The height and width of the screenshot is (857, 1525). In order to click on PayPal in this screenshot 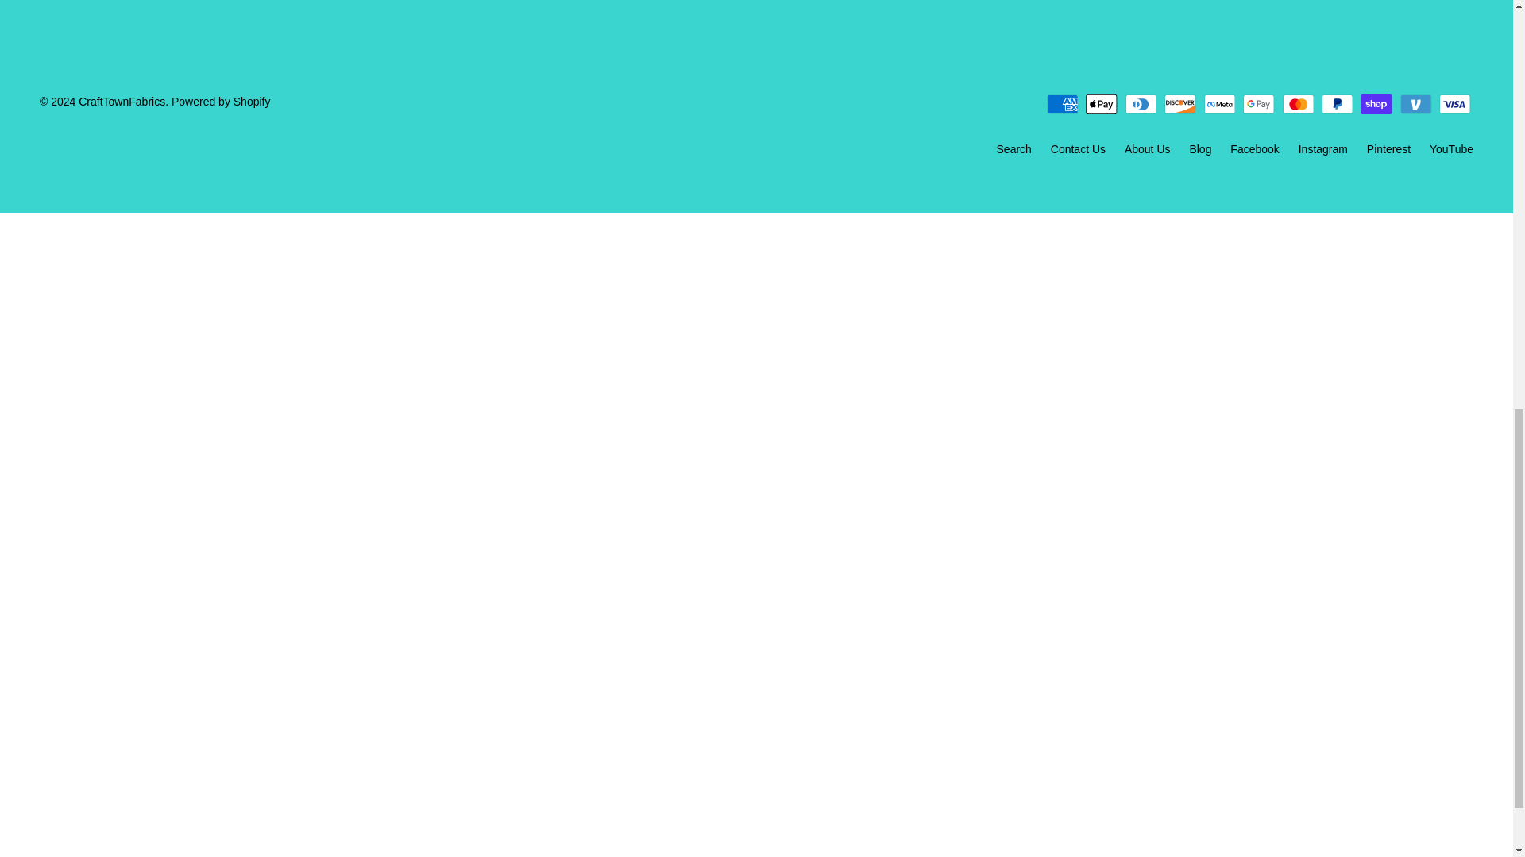, I will do `click(1338, 103)`.